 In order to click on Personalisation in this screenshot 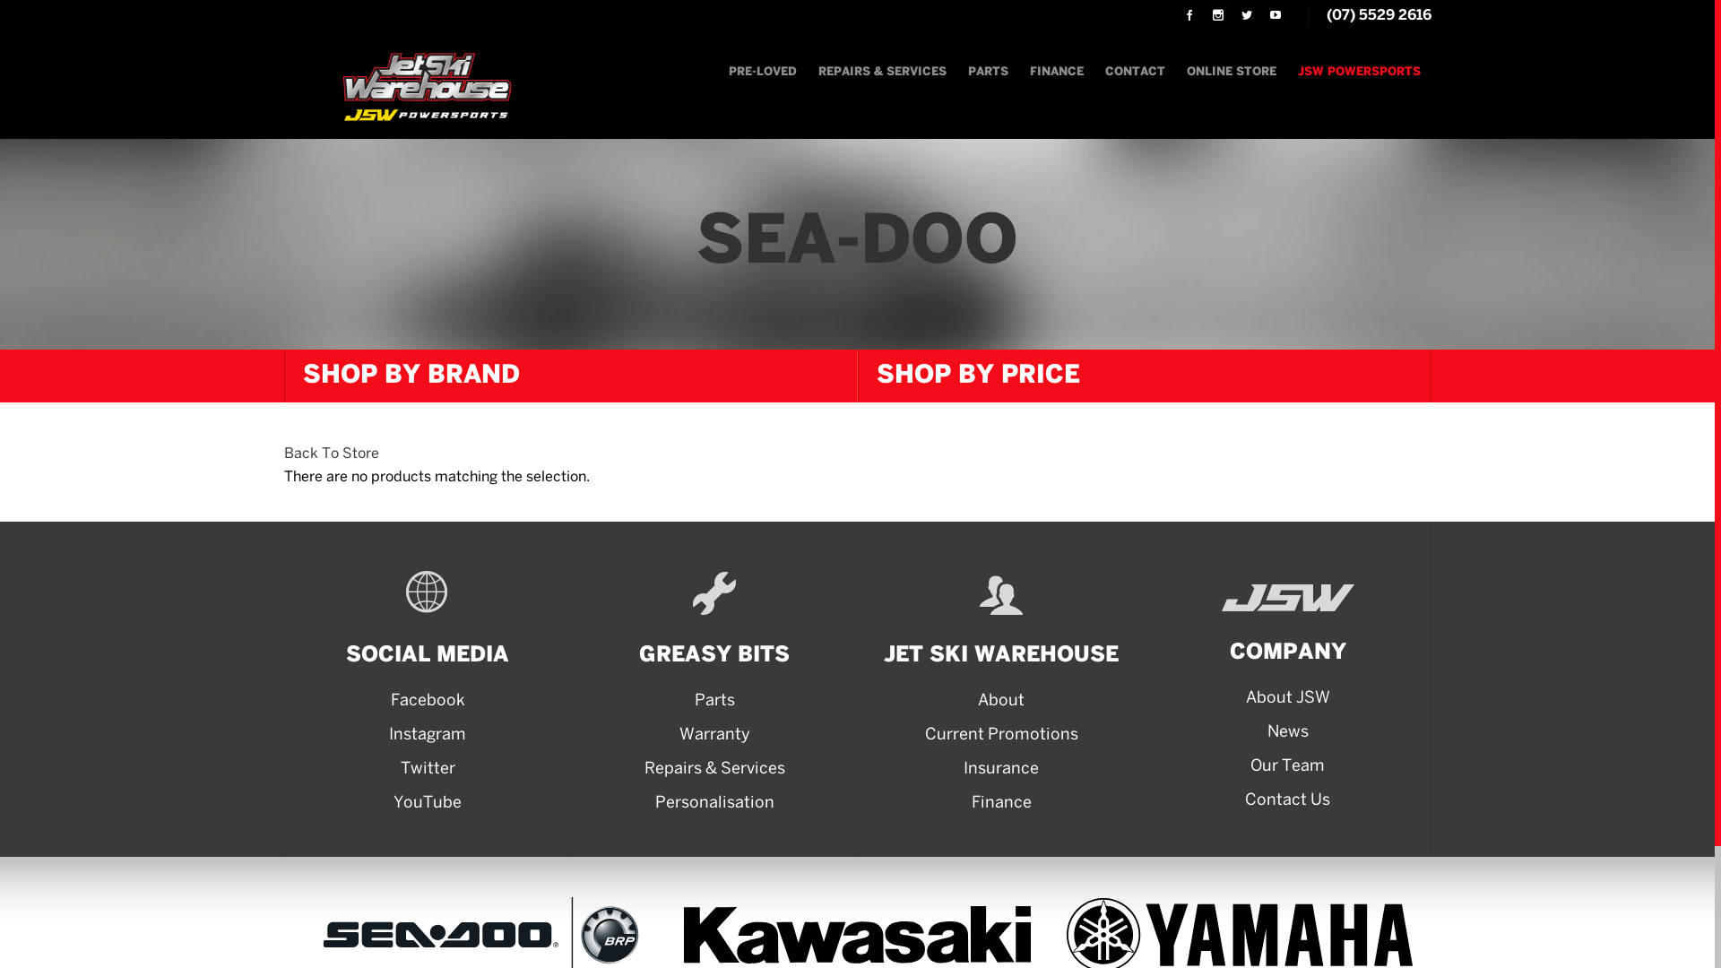, I will do `click(715, 804)`.